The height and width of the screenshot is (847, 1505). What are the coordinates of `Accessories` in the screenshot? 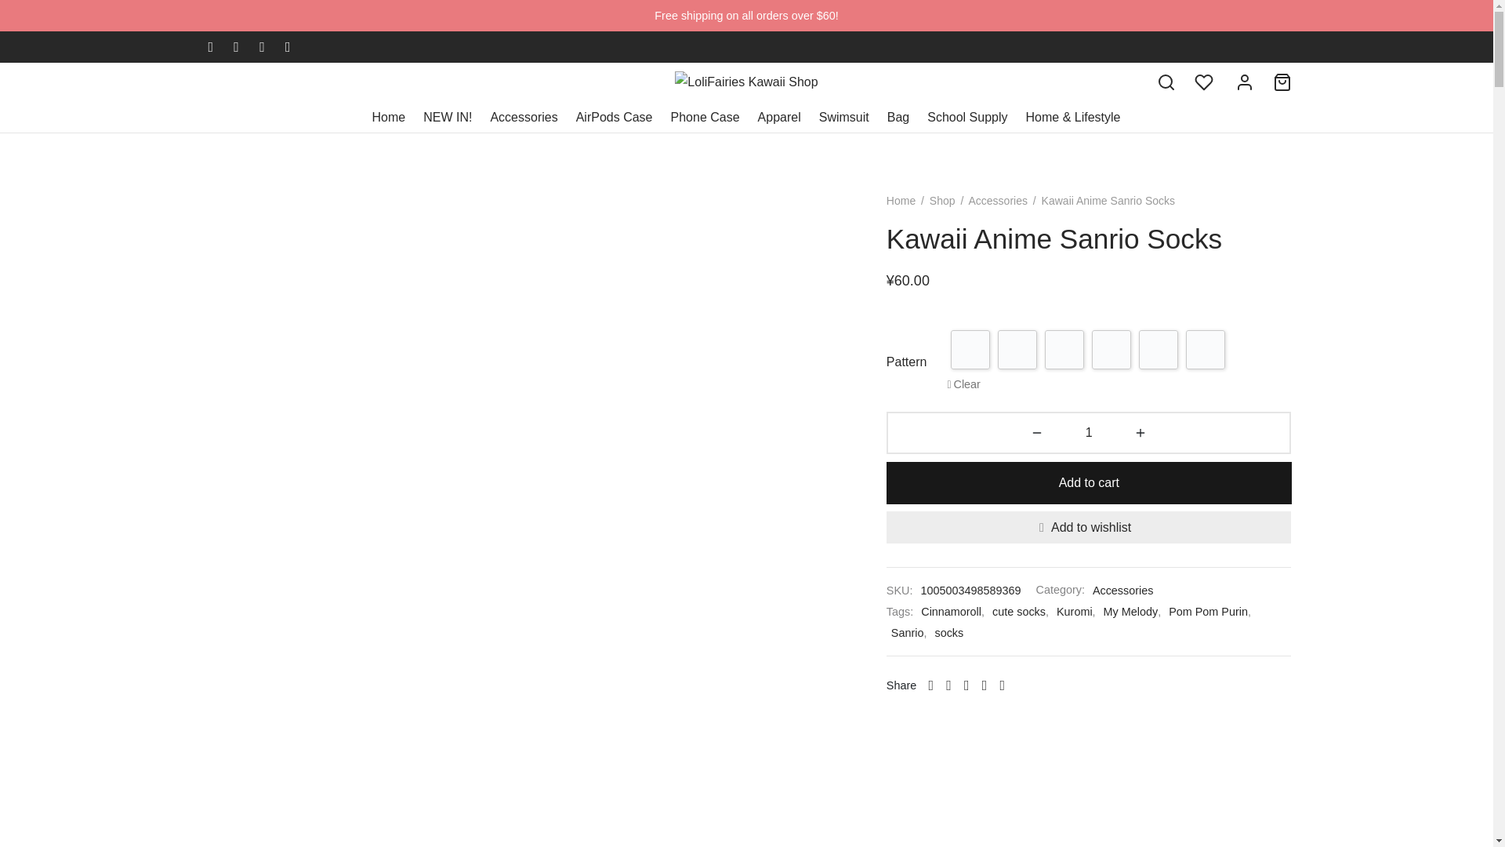 It's located at (524, 118).